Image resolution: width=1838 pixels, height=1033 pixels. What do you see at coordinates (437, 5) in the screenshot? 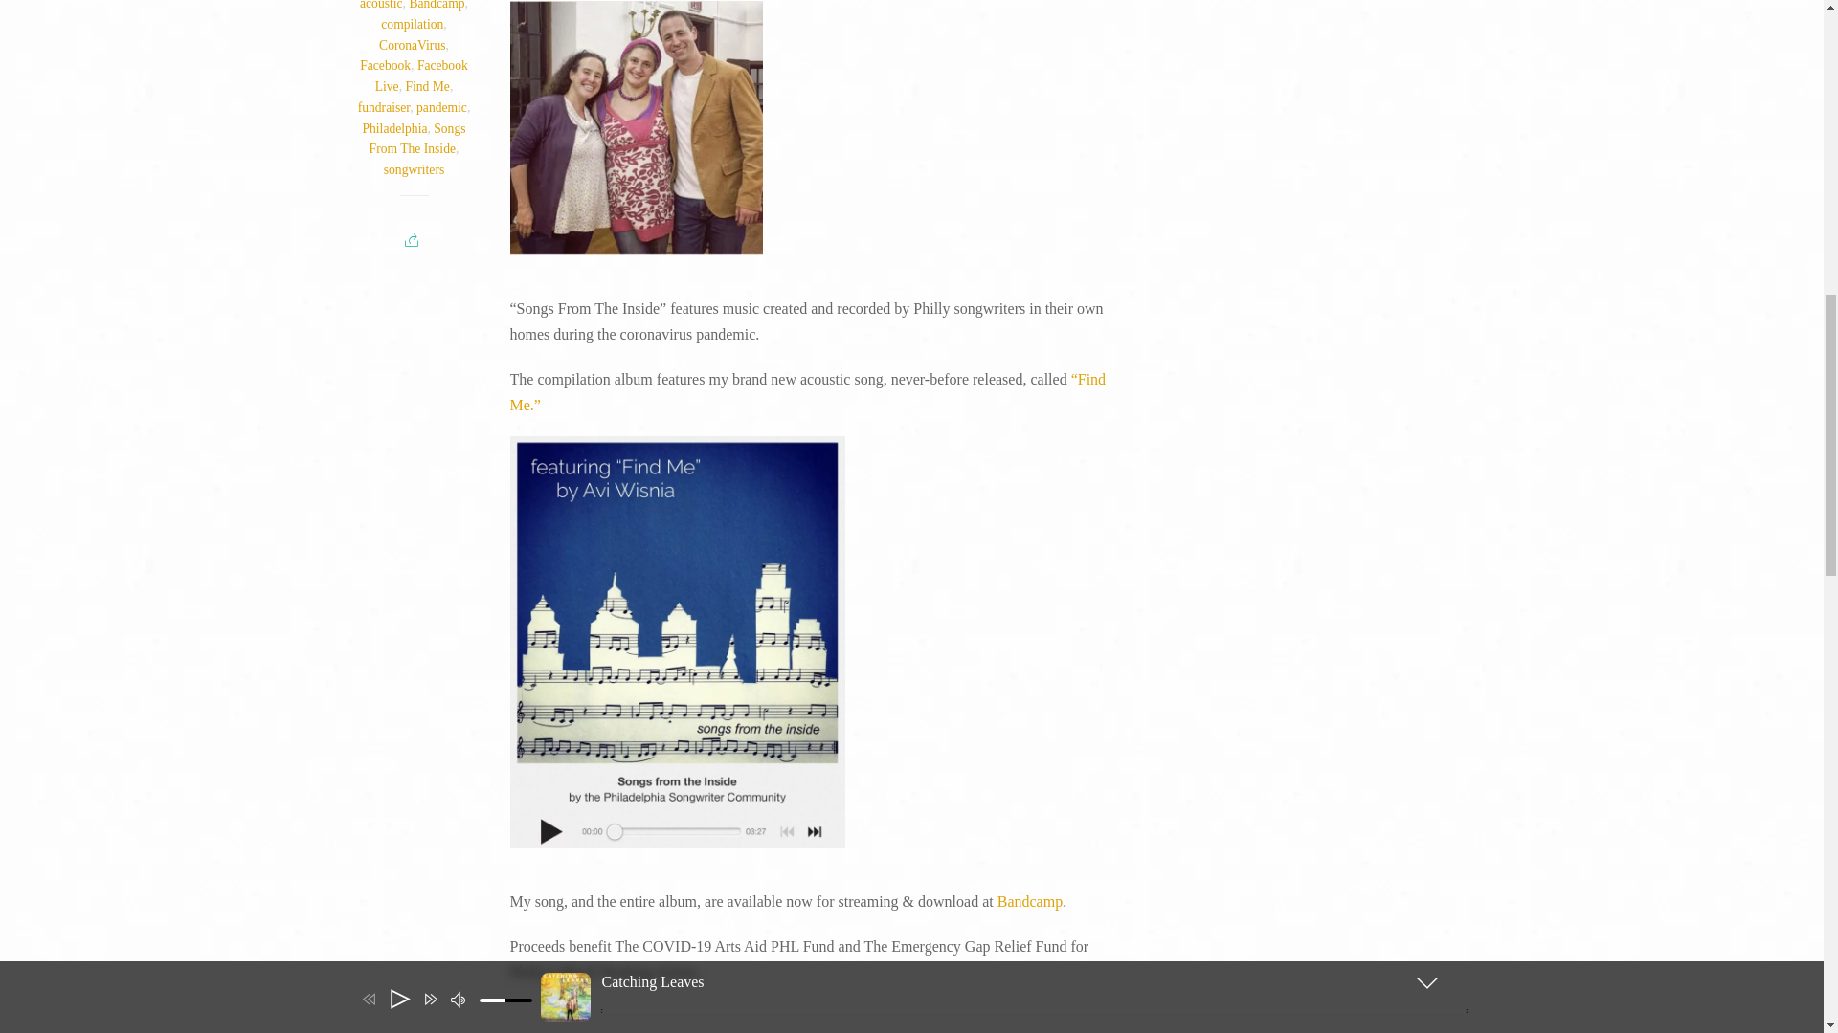
I see `Bandcamp` at bounding box center [437, 5].